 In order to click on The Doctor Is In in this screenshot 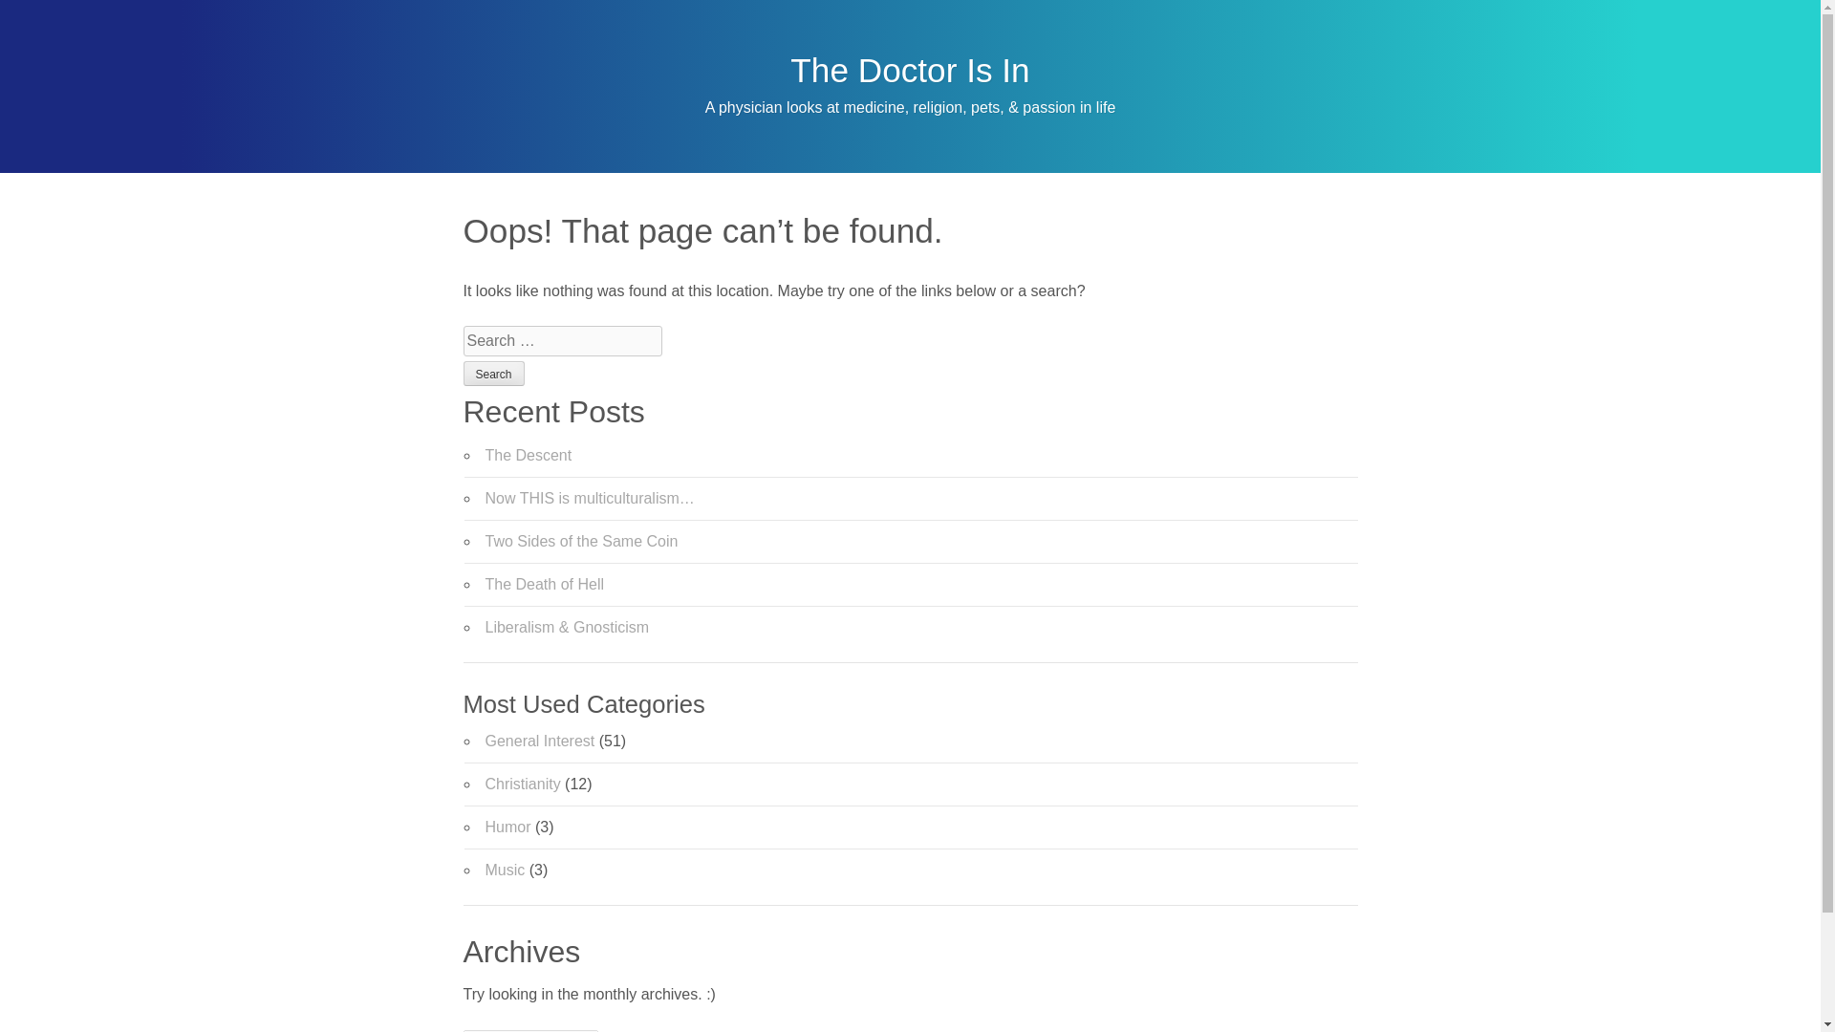, I will do `click(910, 70)`.